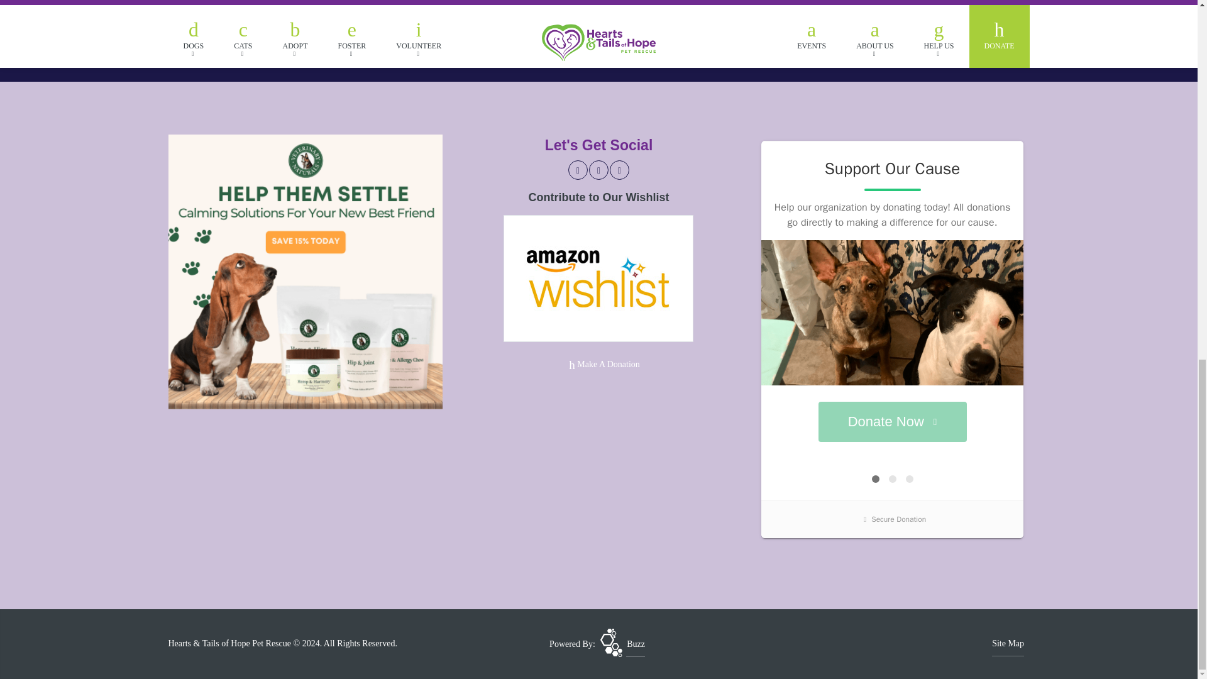  Describe the element at coordinates (578, 170) in the screenshot. I see `Follow Us on Facebook` at that location.